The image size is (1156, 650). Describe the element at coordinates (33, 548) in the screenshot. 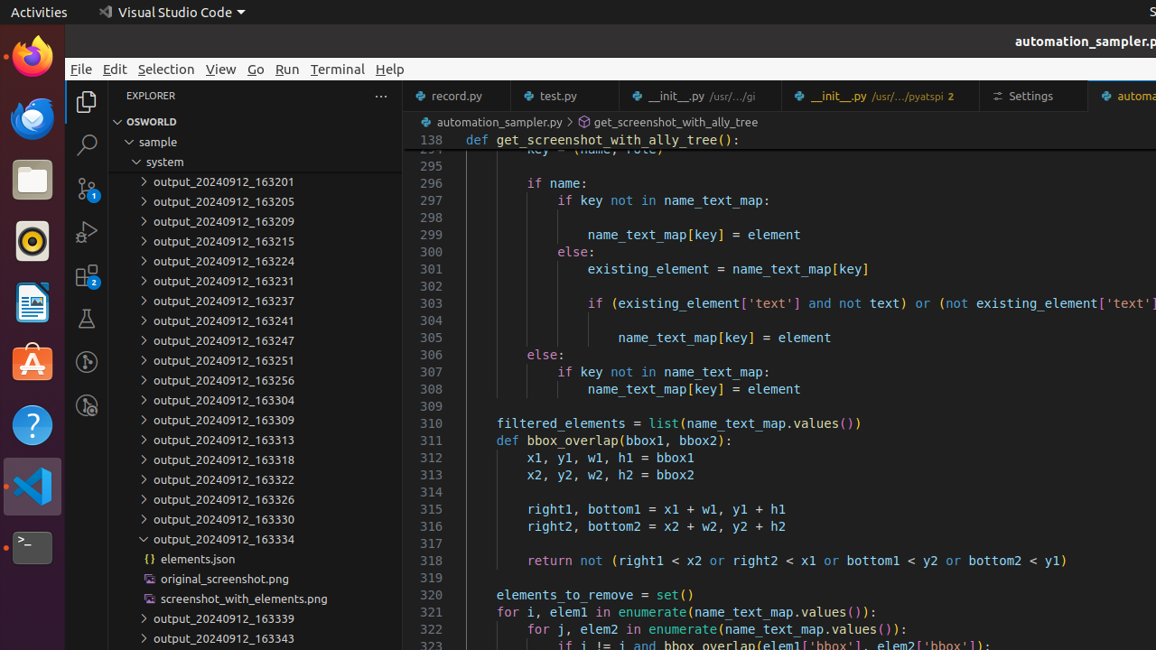

I see `Terminal` at that location.